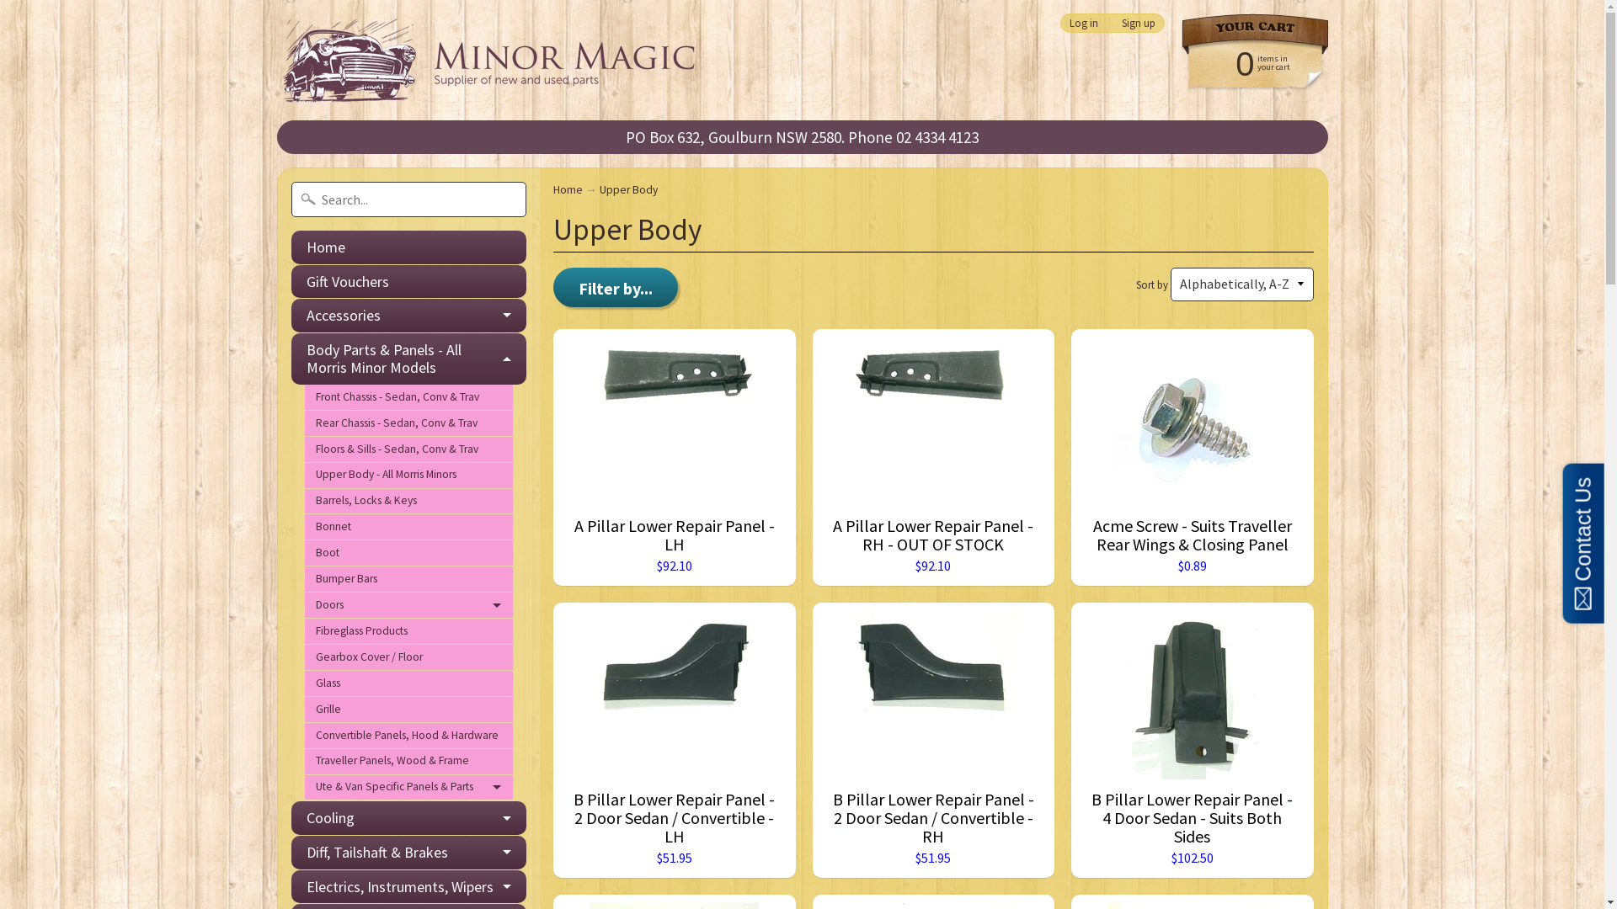  I want to click on Home, so click(568, 190).